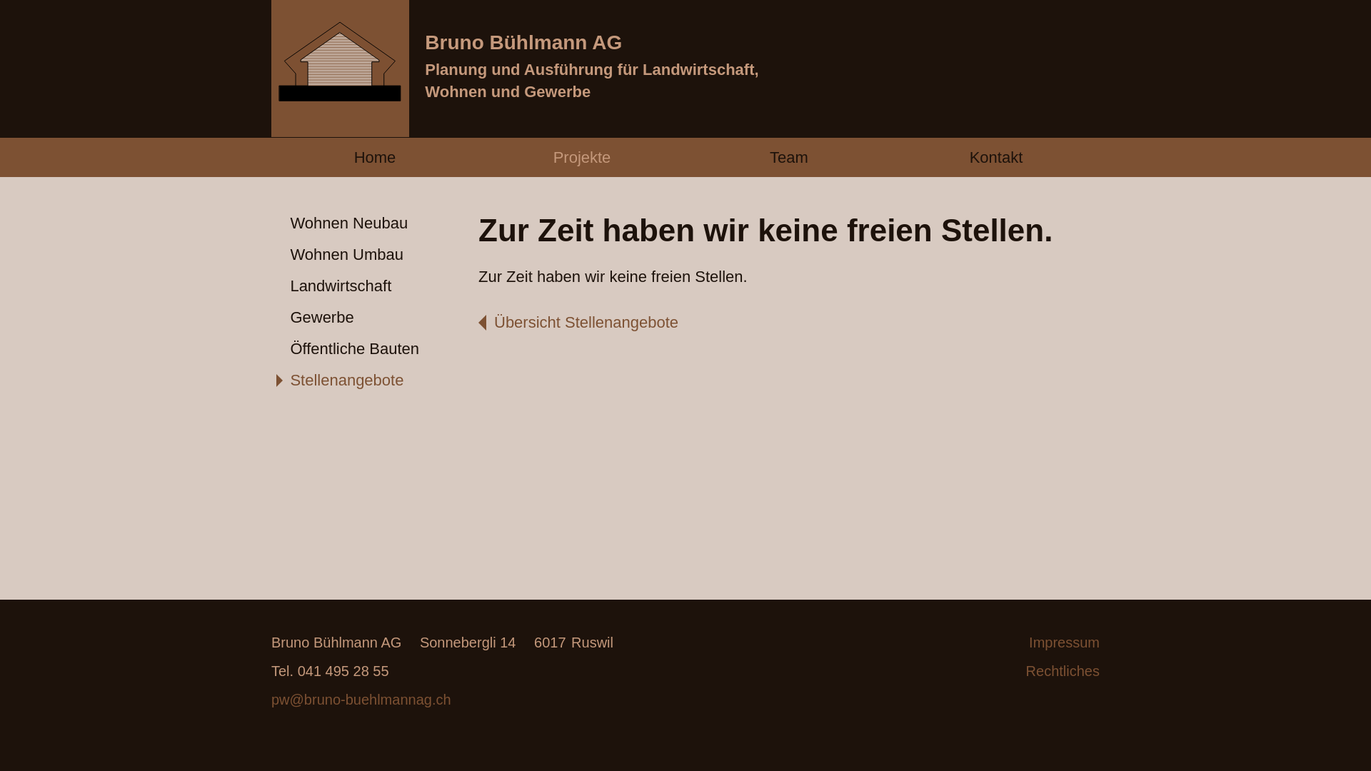 Image resolution: width=1371 pixels, height=771 pixels. What do you see at coordinates (789, 157) in the screenshot?
I see `Team` at bounding box center [789, 157].